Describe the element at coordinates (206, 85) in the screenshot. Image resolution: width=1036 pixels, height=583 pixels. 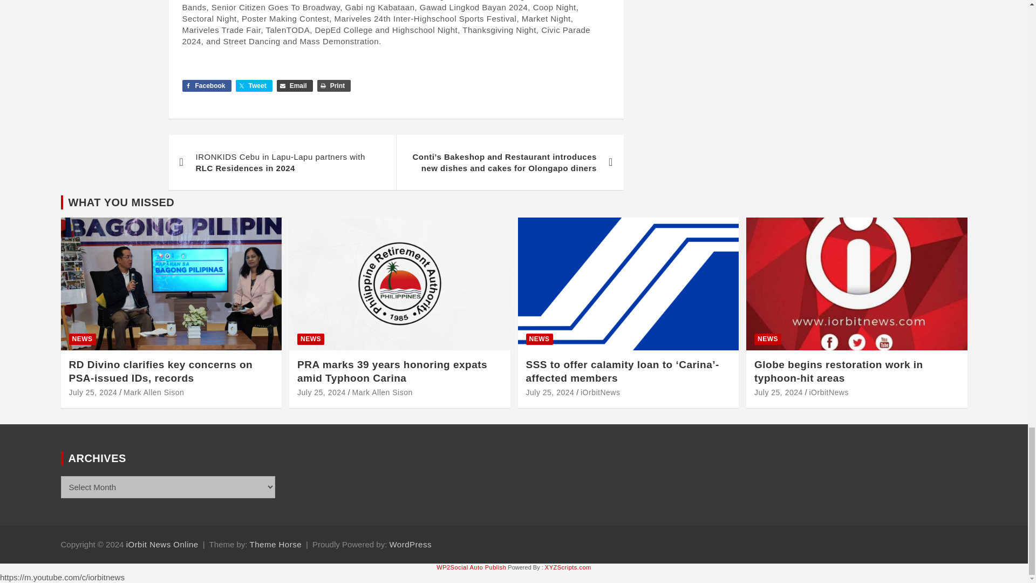
I see `Share on Facebook` at that location.